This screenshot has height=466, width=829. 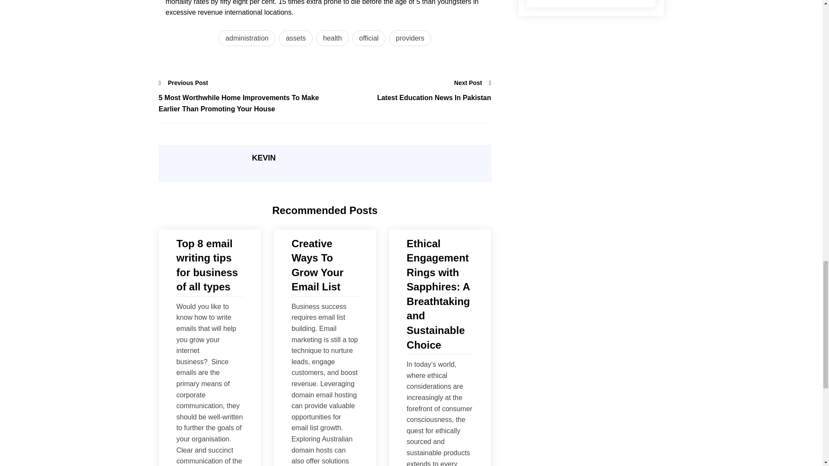 What do you see at coordinates (209, 265) in the screenshot?
I see `Top 8 email writing tips for business of all types` at bounding box center [209, 265].